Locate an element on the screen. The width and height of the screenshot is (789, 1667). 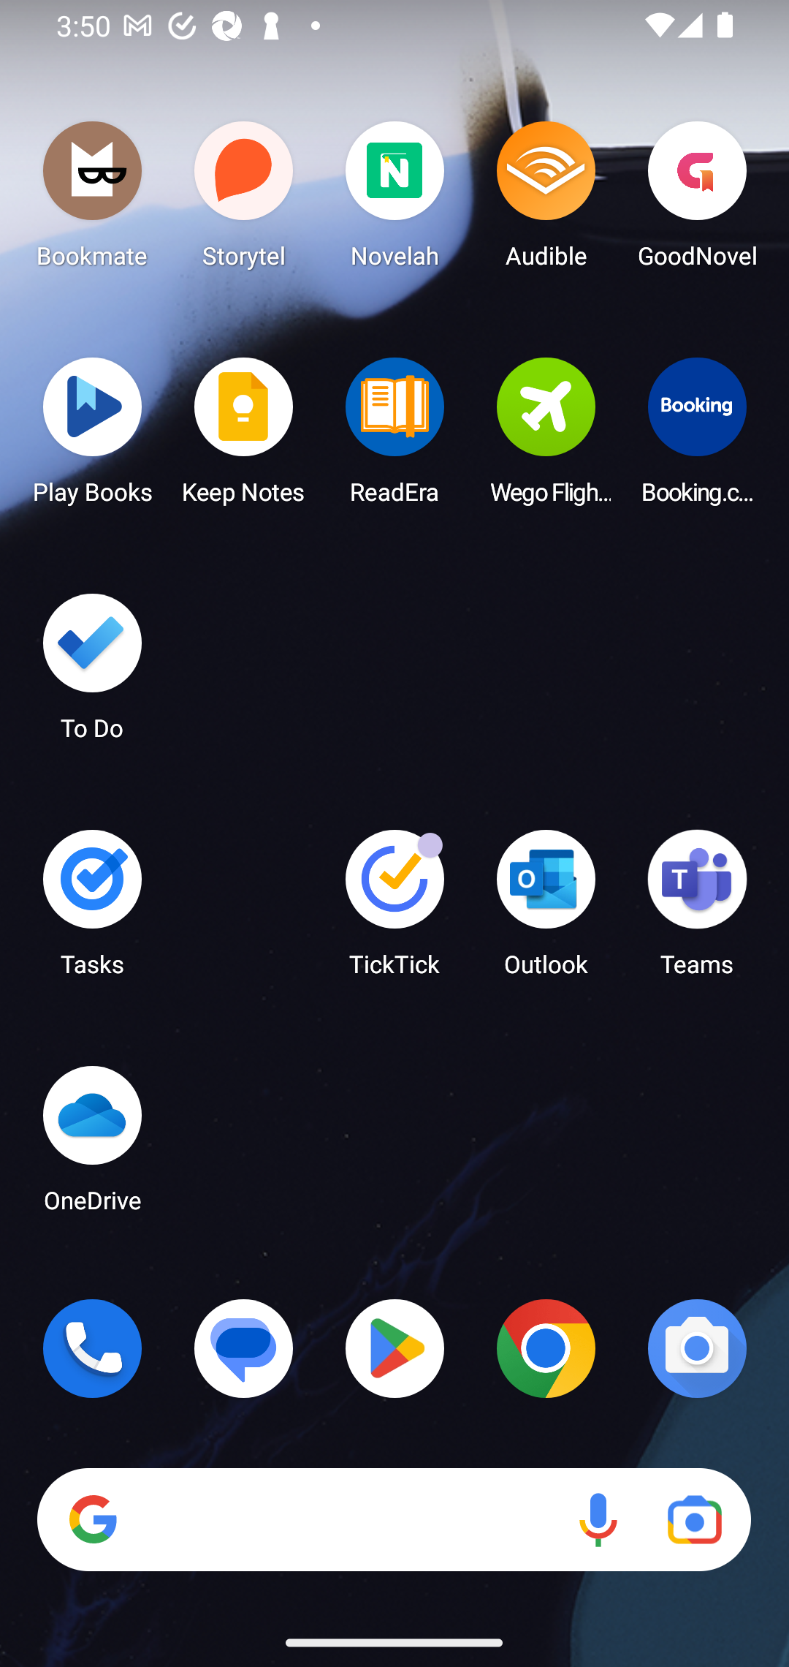
Google Lens is located at coordinates (694, 1520).